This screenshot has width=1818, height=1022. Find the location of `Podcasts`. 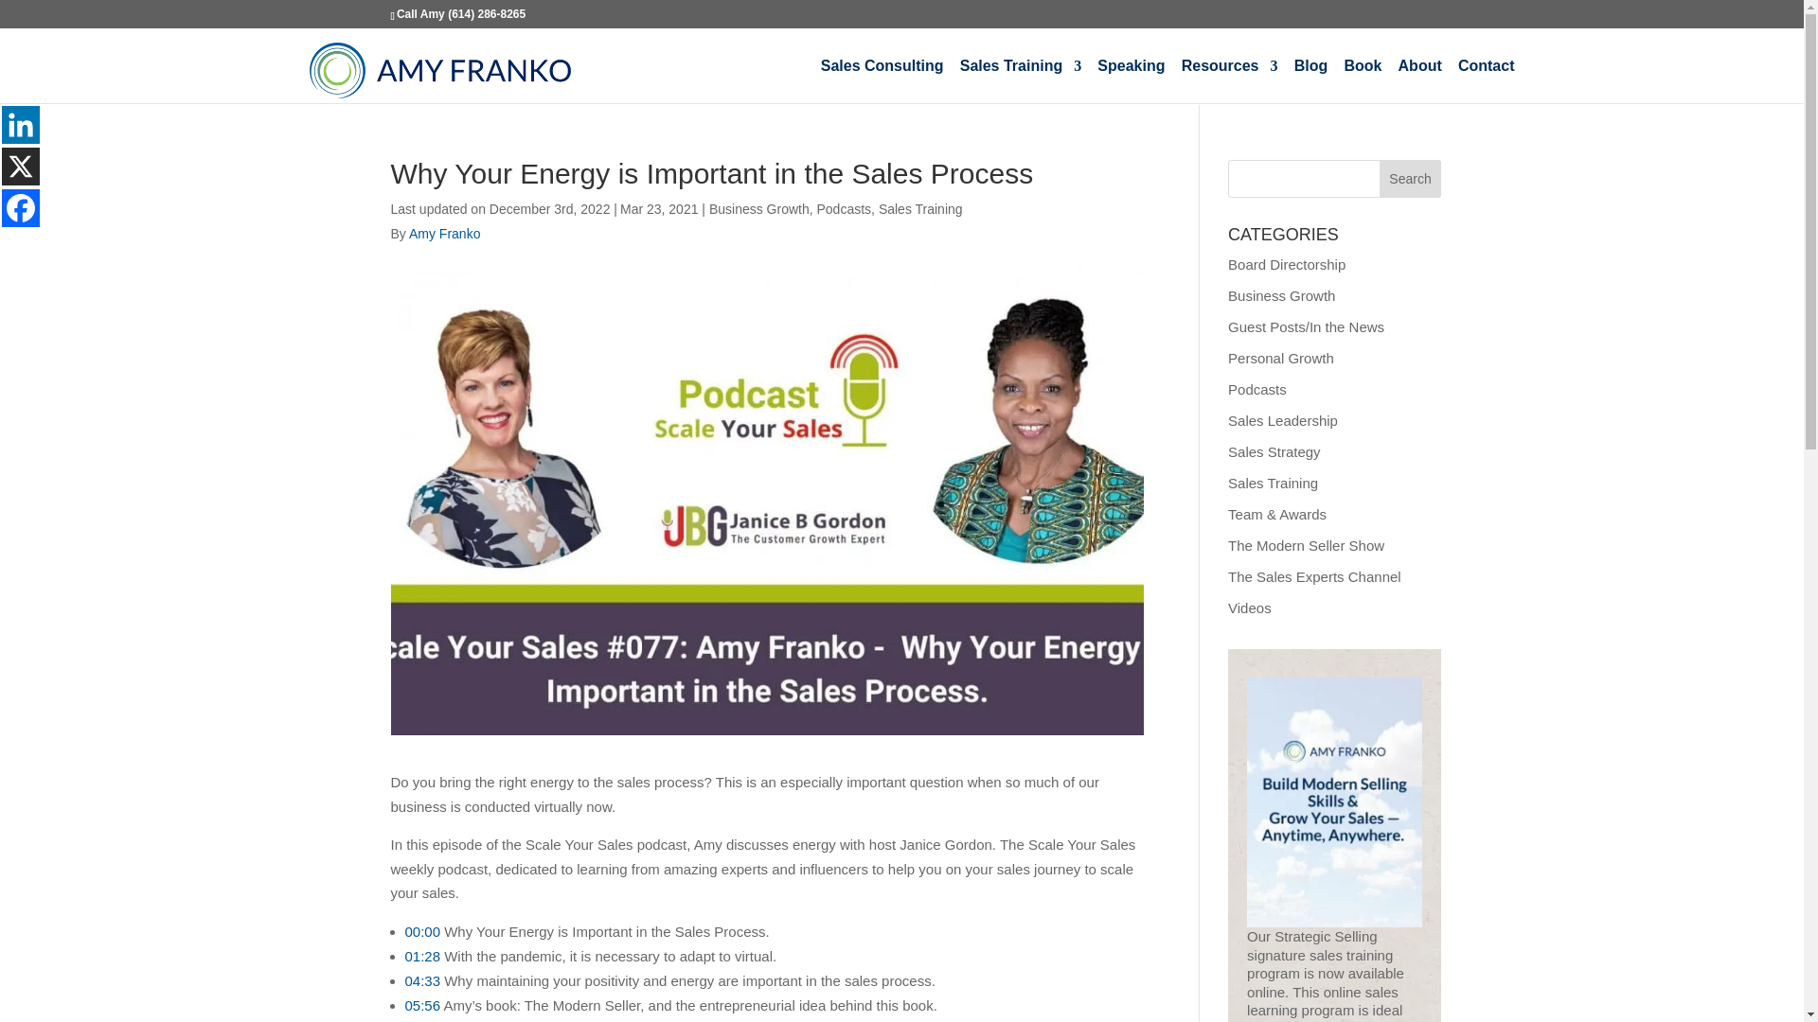

Podcasts is located at coordinates (843, 208).